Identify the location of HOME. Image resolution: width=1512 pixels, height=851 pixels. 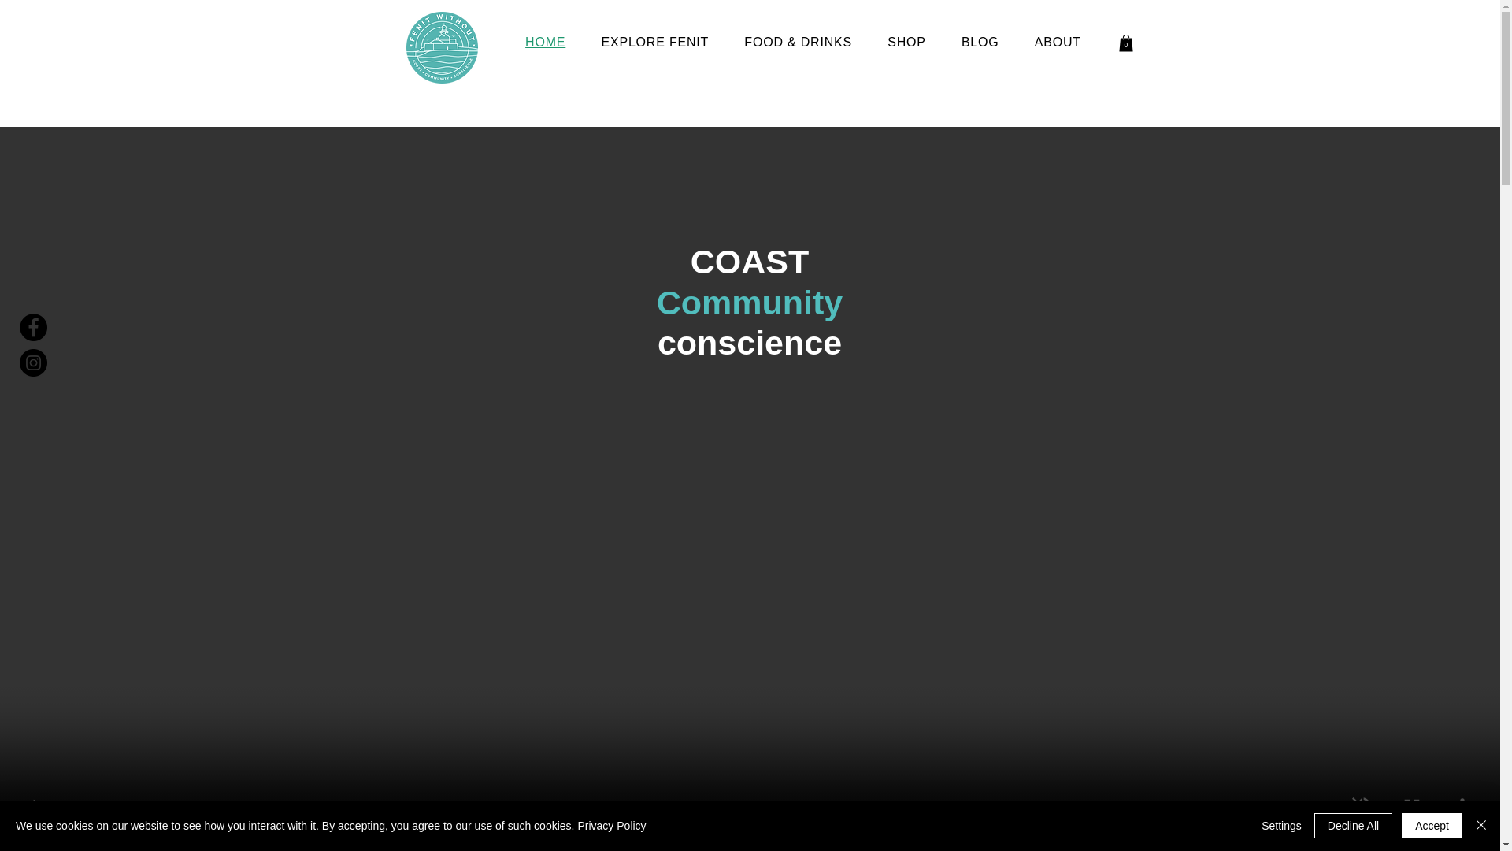
(545, 43).